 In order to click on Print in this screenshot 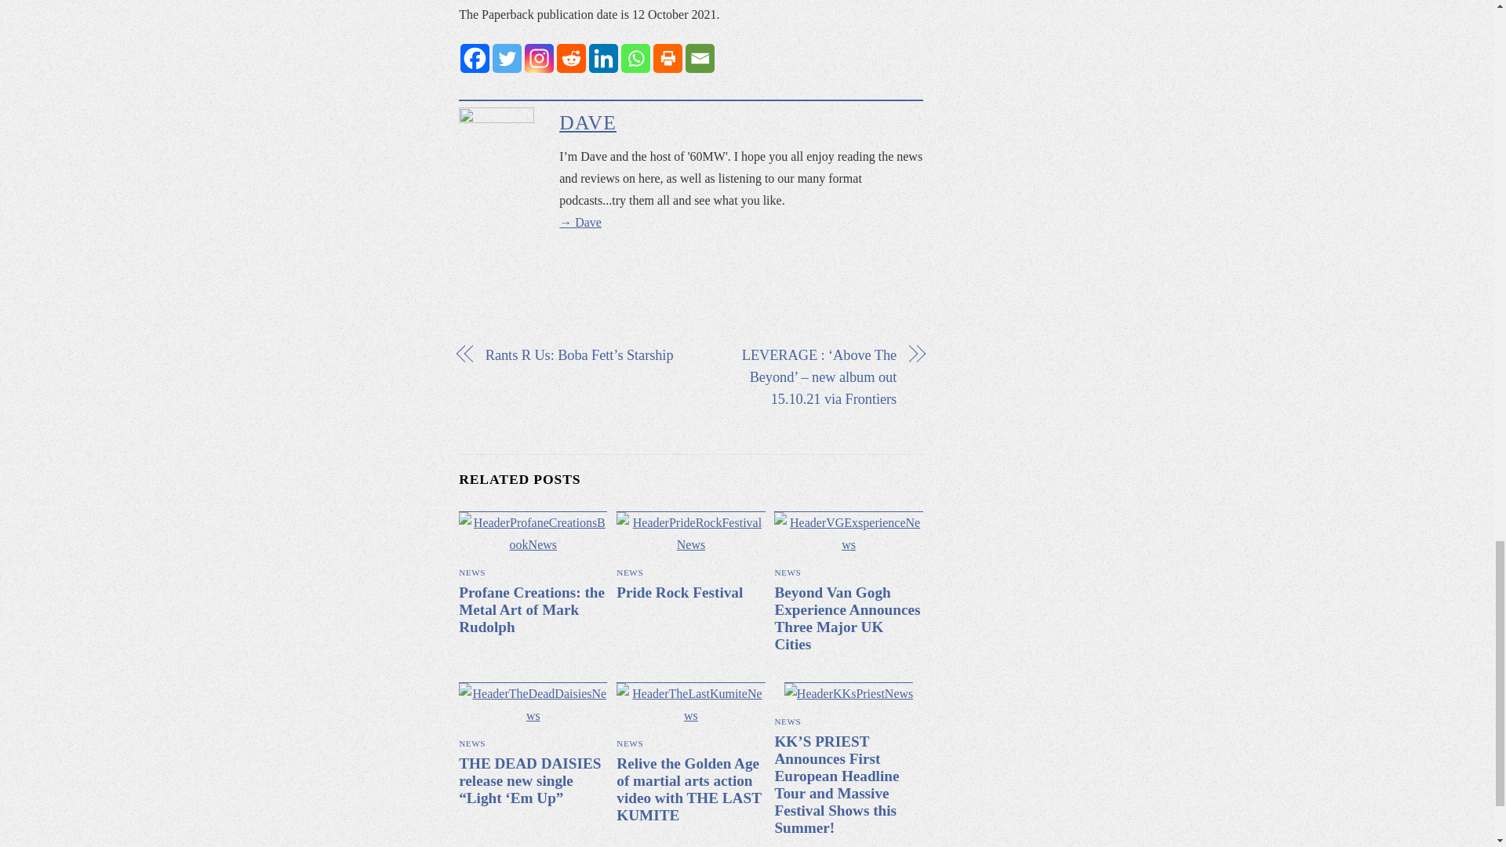, I will do `click(668, 58)`.